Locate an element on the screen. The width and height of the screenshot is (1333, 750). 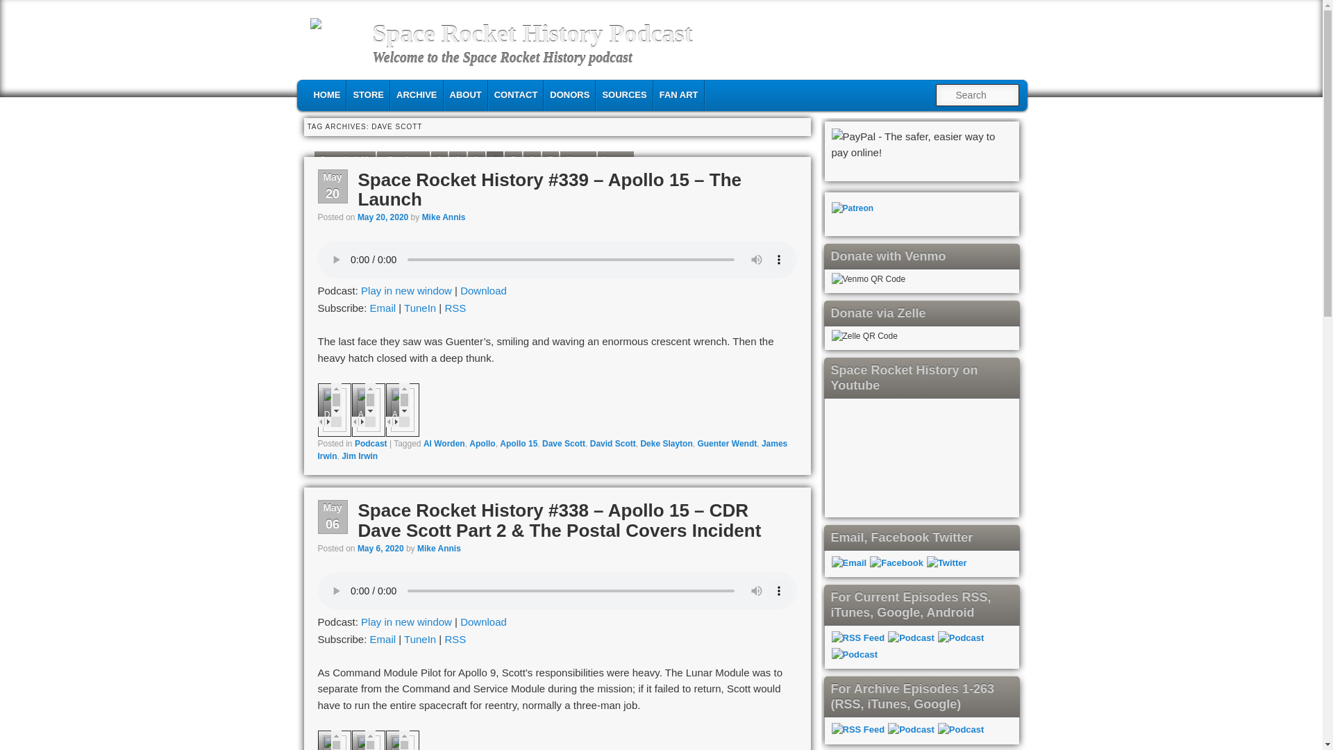
View all posts by Mike Annis is located at coordinates (439, 549).